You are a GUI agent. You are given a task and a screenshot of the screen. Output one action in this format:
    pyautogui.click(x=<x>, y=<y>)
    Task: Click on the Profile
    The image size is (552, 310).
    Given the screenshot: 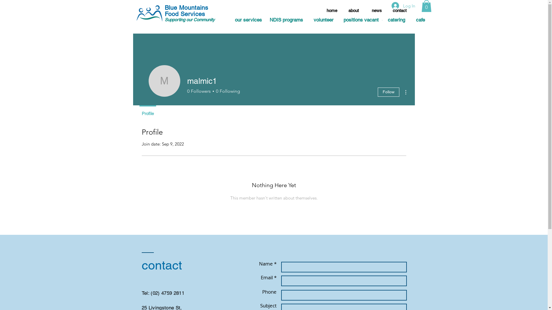 What is the action you would take?
    pyautogui.click(x=147, y=111)
    